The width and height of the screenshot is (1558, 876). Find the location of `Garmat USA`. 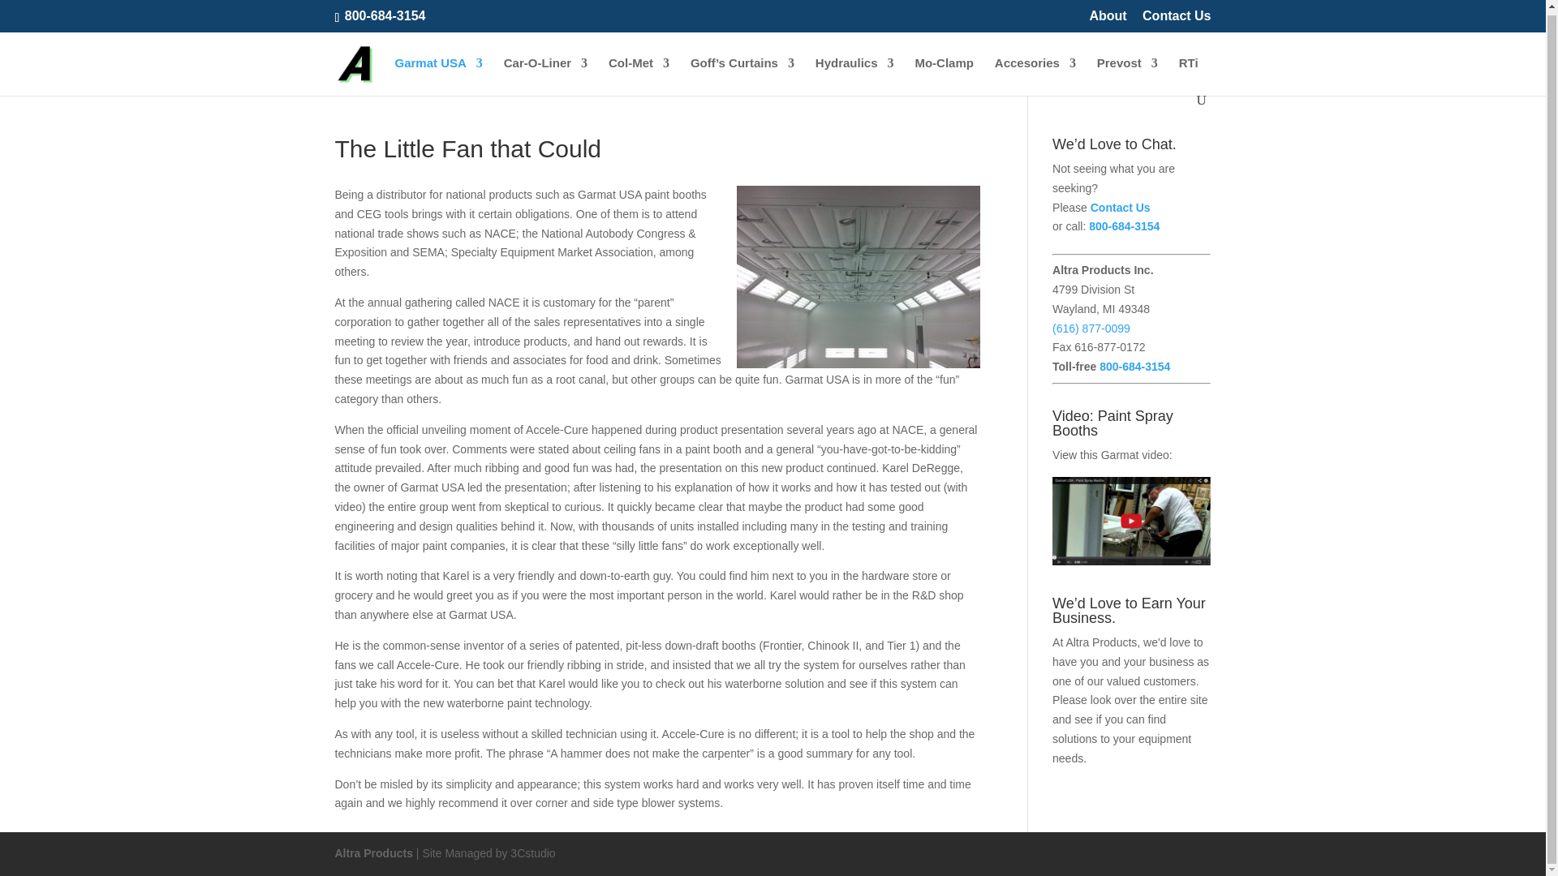

Garmat USA is located at coordinates (437, 71).